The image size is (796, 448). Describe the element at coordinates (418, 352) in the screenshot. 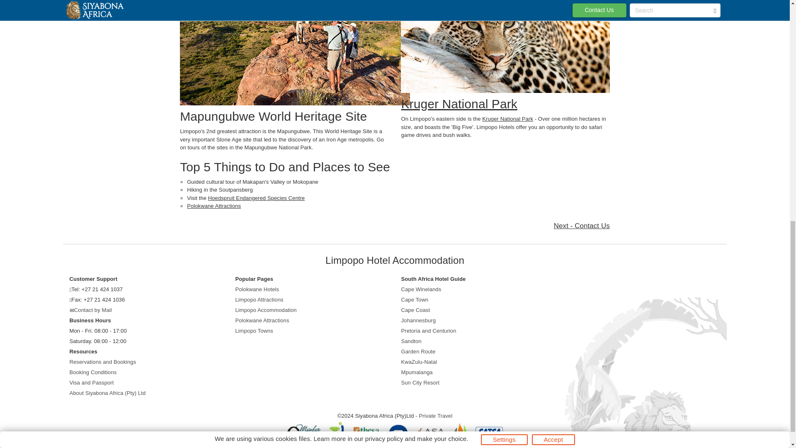

I see `Garden Route` at that location.